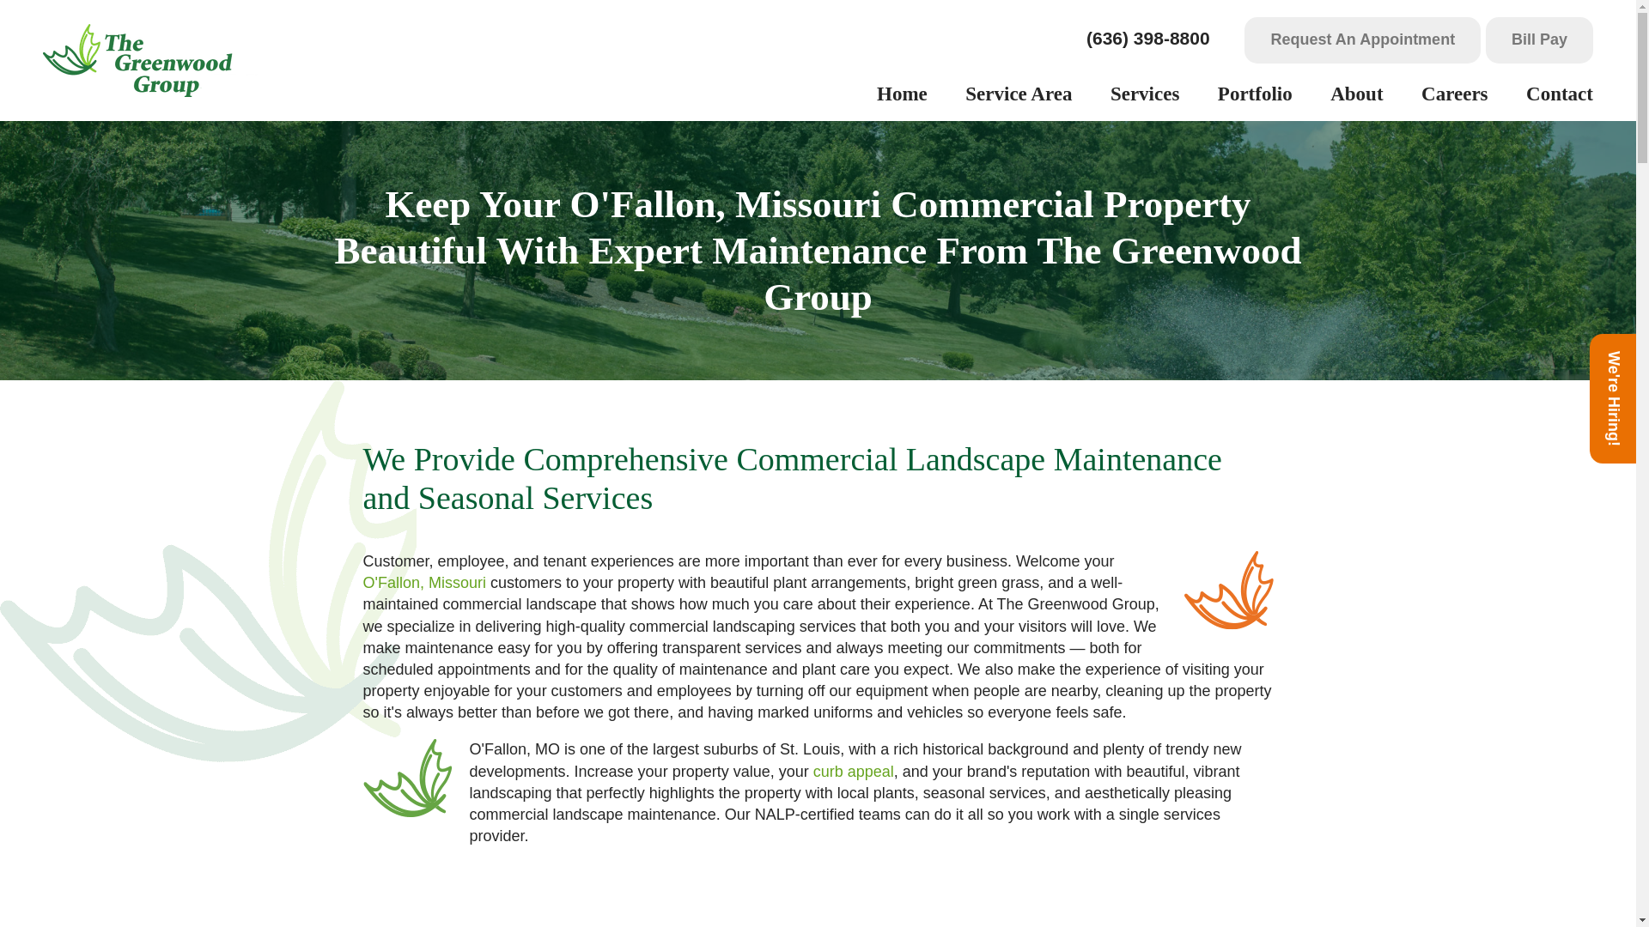  What do you see at coordinates (1254, 94) in the screenshot?
I see `Portfolio` at bounding box center [1254, 94].